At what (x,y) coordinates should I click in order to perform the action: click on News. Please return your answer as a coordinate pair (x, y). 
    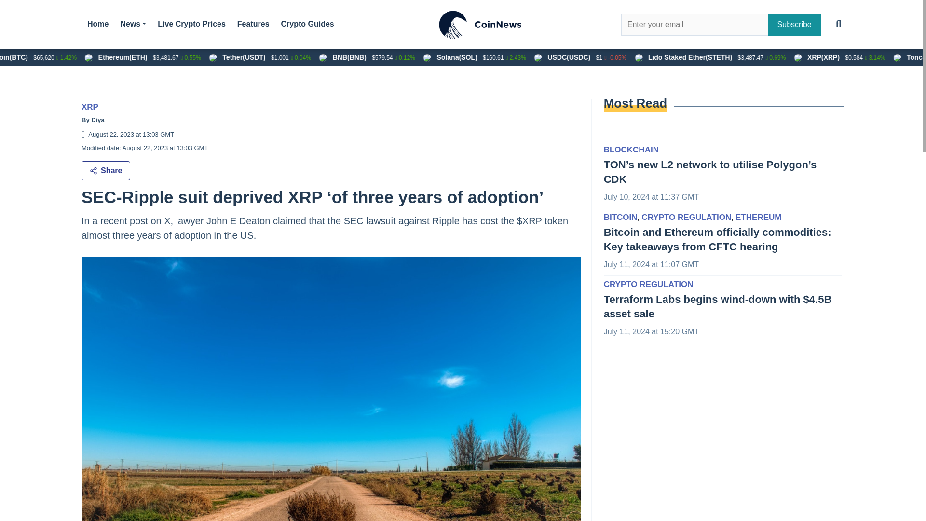
    Looking at the image, I should click on (133, 24).